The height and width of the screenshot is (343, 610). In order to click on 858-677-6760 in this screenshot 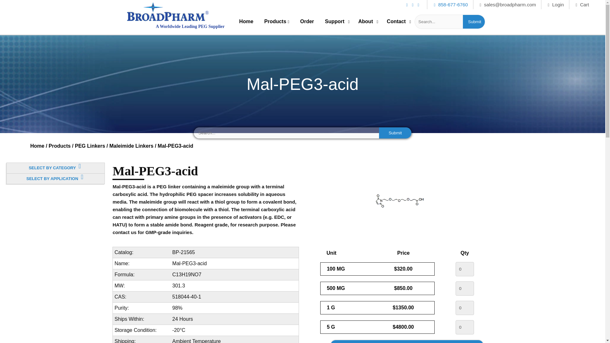, I will do `click(451, 4)`.